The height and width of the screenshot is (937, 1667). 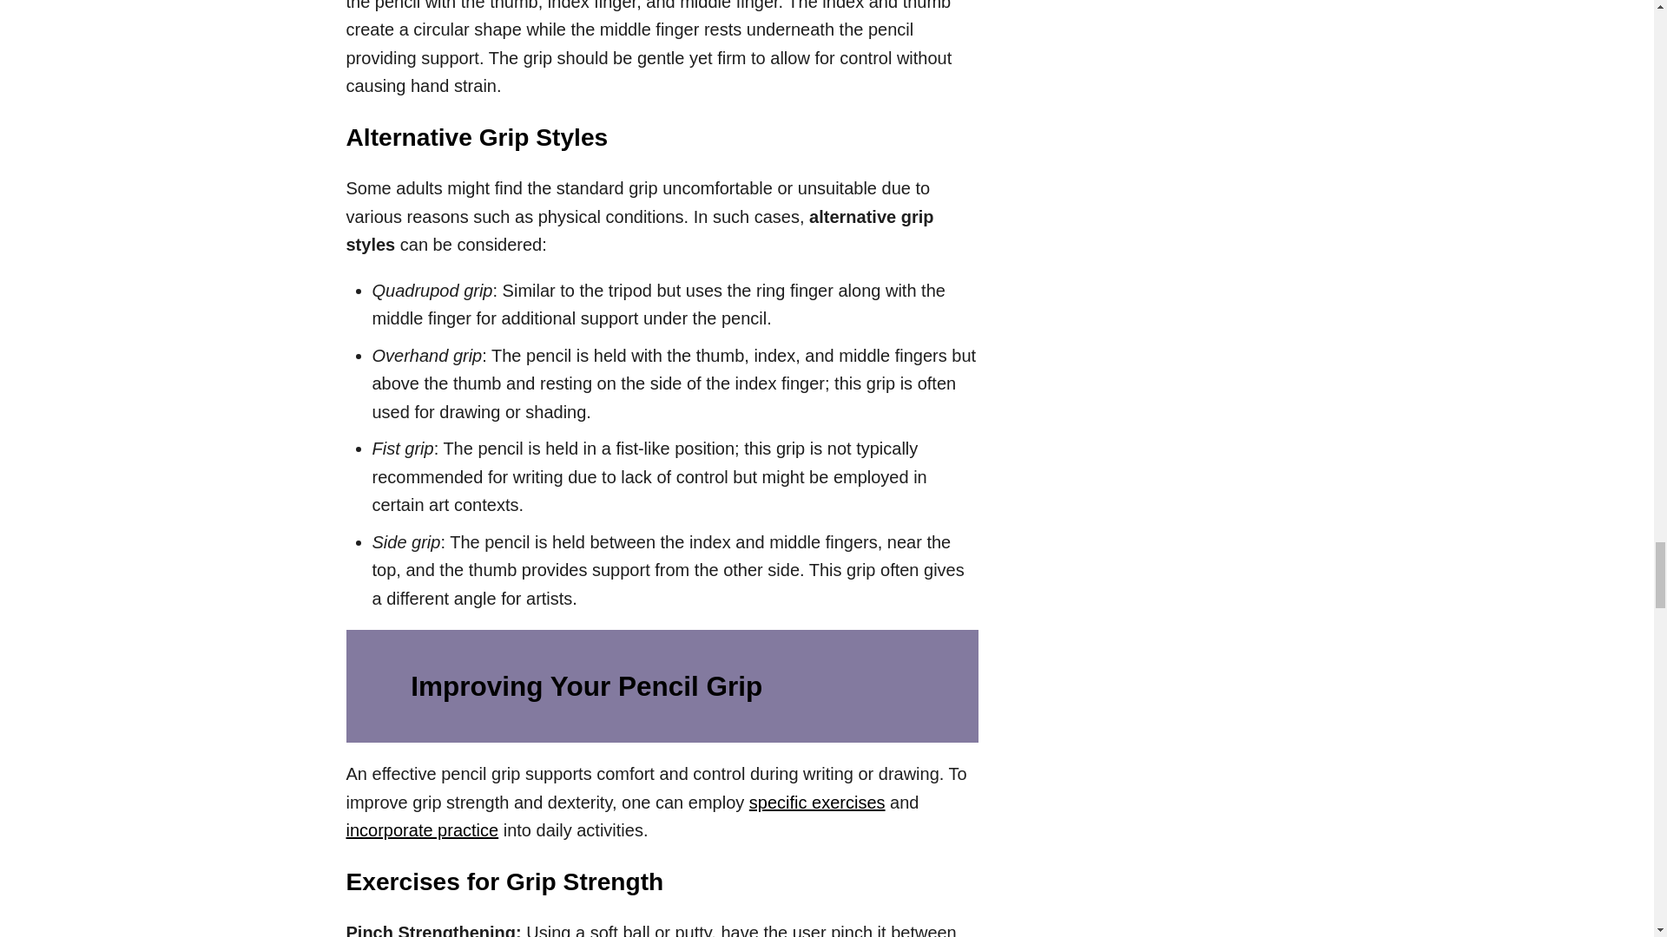 What do you see at coordinates (816, 802) in the screenshot?
I see `specific exercises` at bounding box center [816, 802].